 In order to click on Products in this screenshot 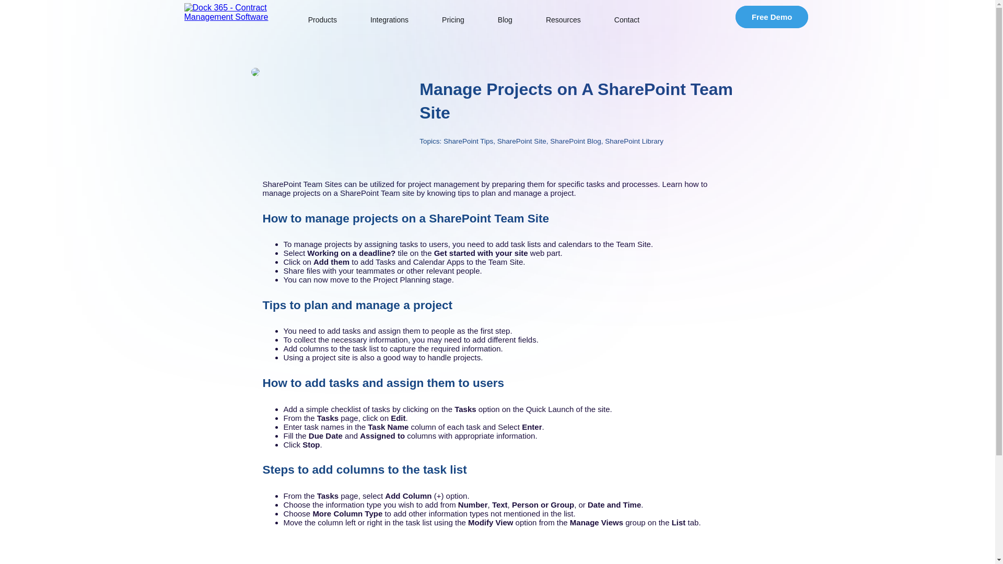, I will do `click(322, 20)`.